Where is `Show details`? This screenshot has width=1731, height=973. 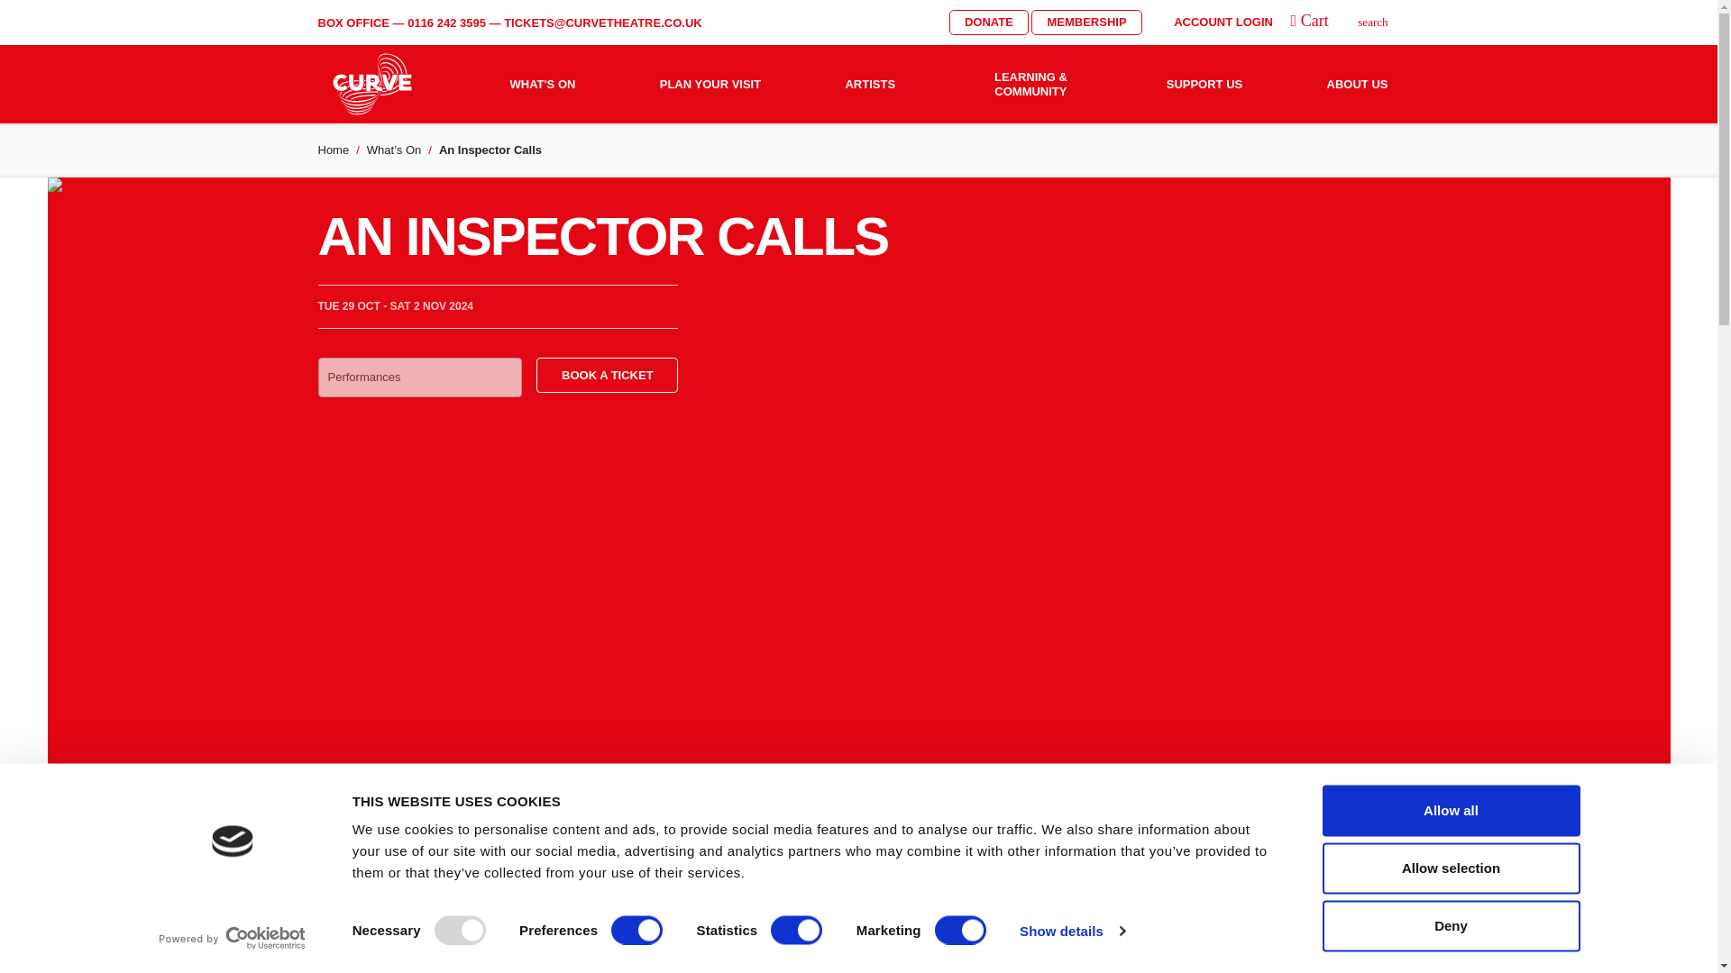 Show details is located at coordinates (1071, 930).